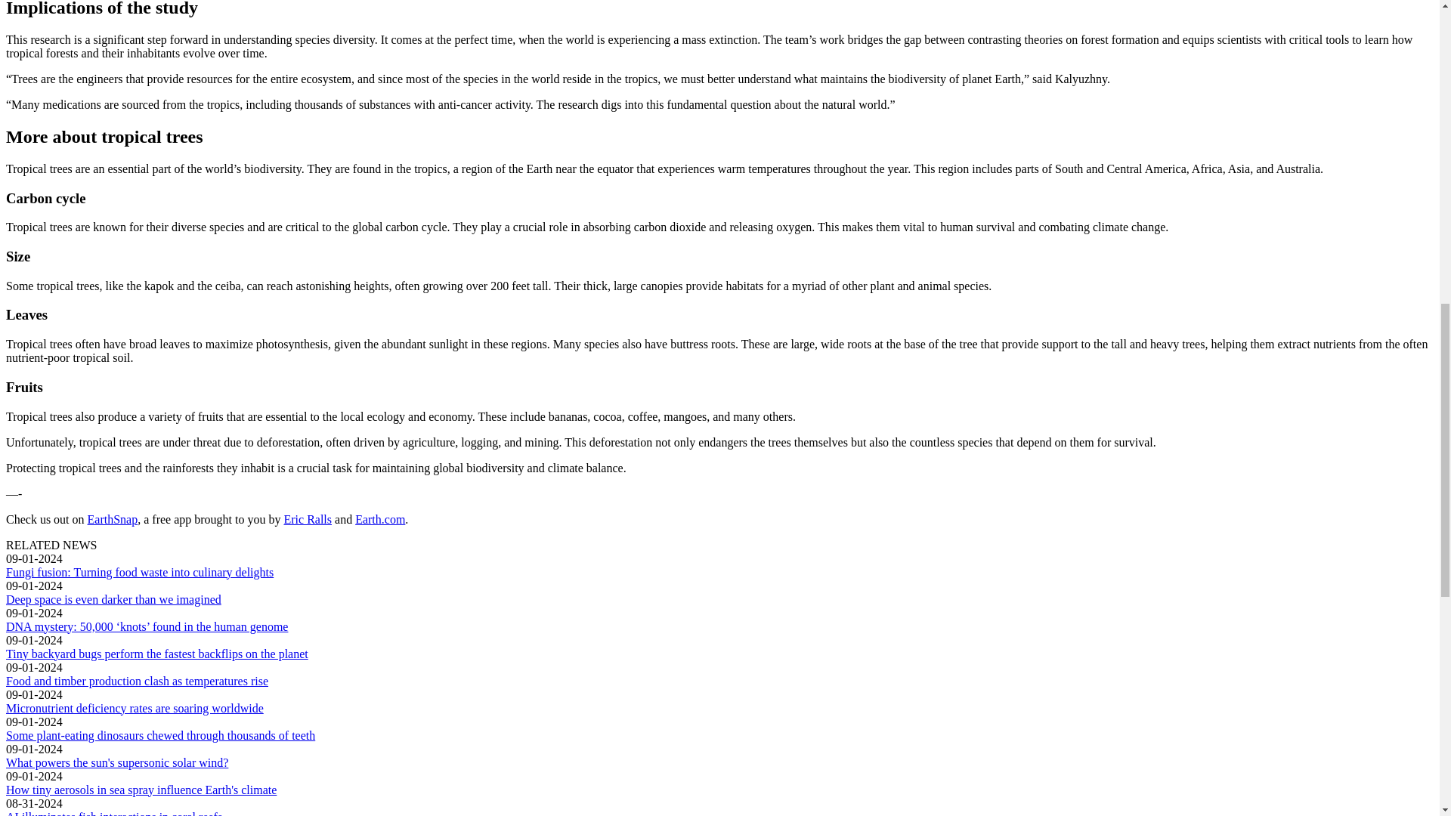 This screenshot has height=816, width=1451. Describe the element at coordinates (141, 790) in the screenshot. I see `How tiny aerosols in sea spray influence Earth's climate` at that location.